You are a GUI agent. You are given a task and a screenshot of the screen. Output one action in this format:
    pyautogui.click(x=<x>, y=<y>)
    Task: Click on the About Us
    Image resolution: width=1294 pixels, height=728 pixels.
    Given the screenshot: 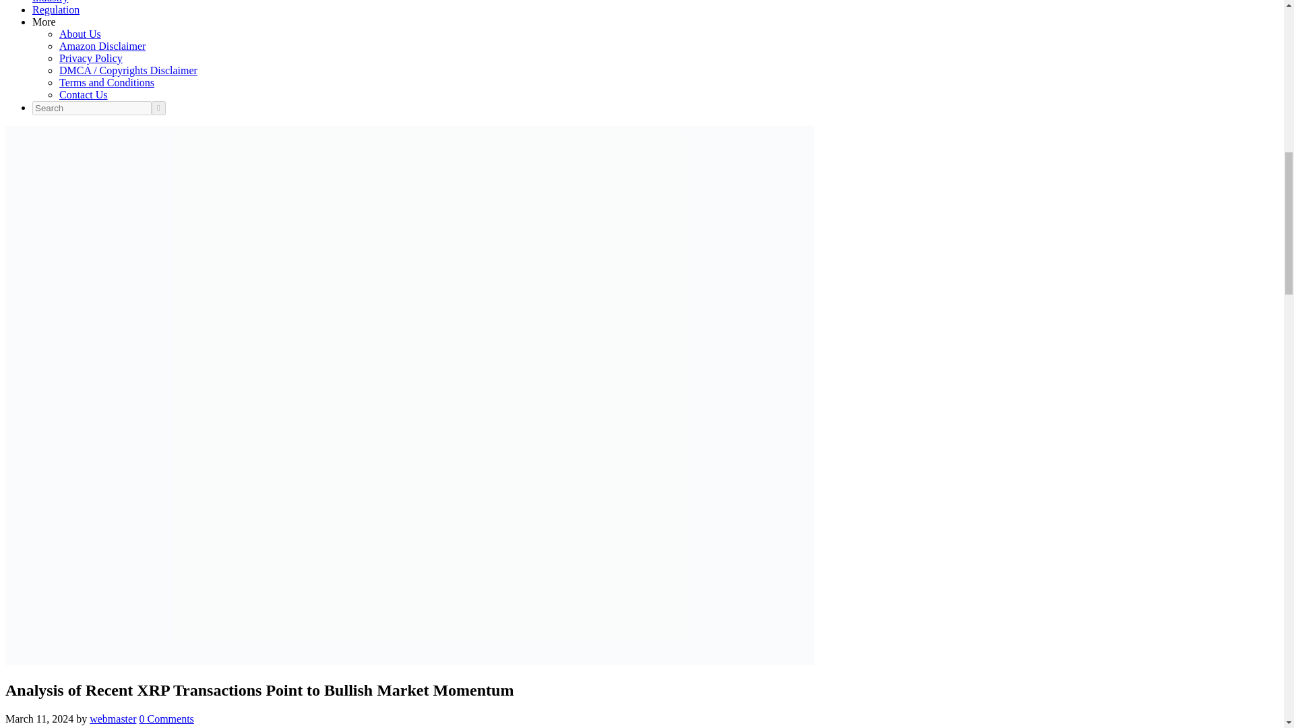 What is the action you would take?
    pyautogui.click(x=80, y=34)
    